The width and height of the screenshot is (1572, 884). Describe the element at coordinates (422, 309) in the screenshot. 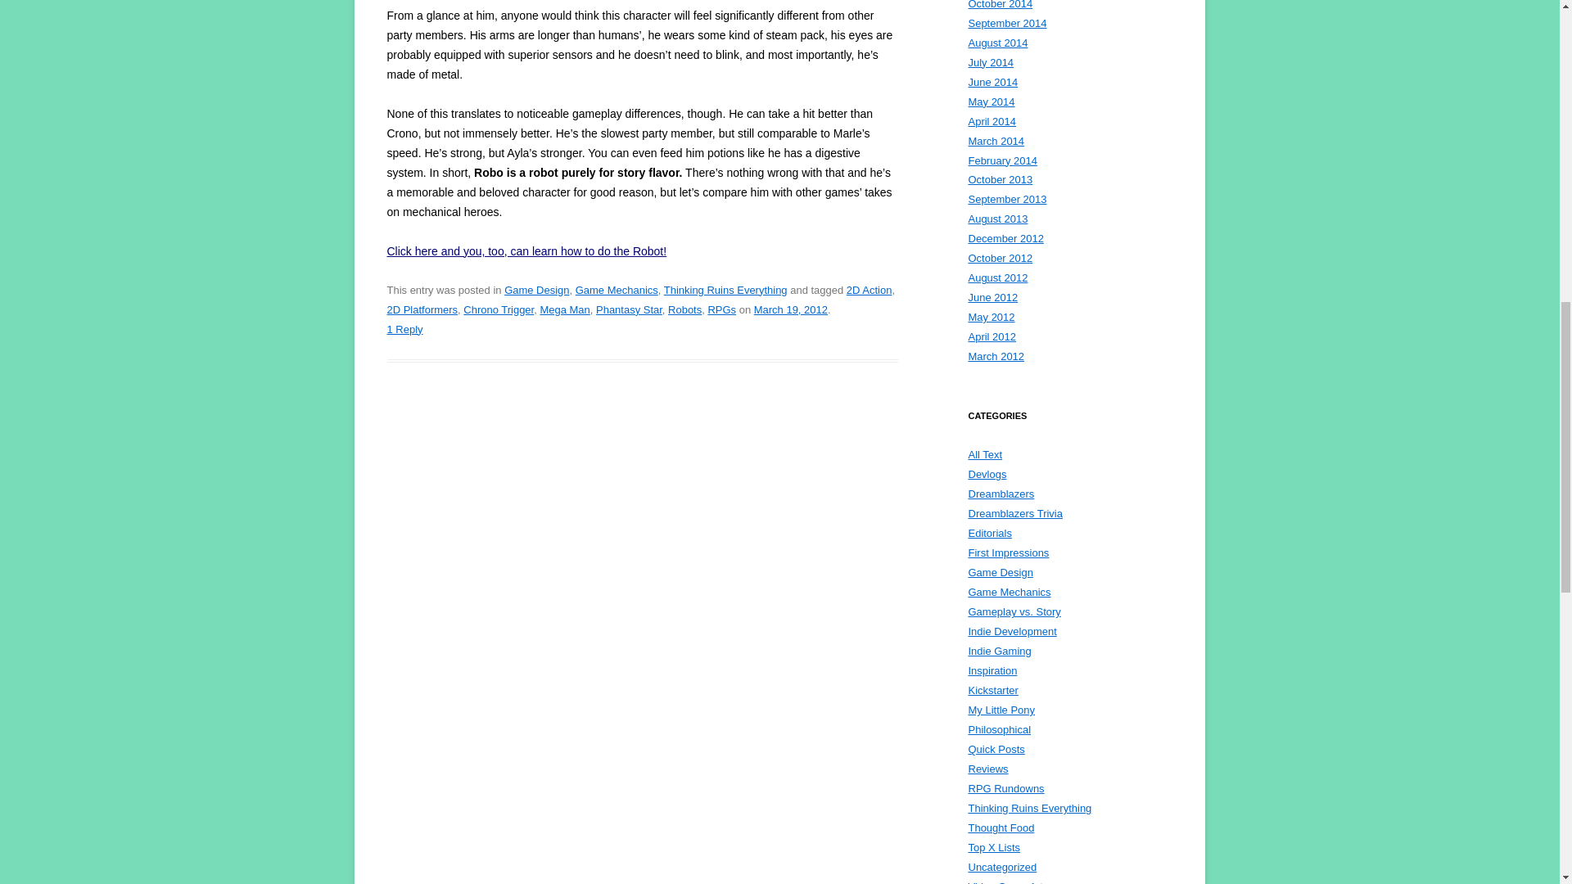

I see `2D Platformers` at that location.